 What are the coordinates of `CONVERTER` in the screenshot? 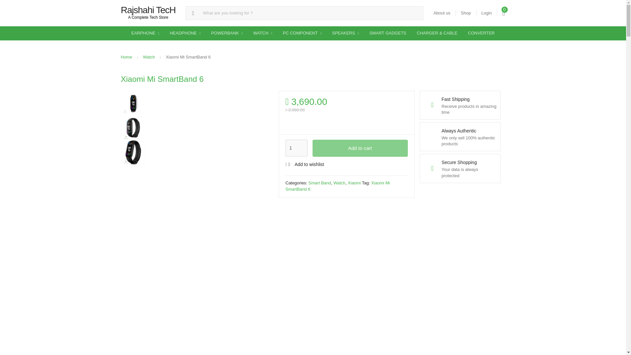 It's located at (481, 33).